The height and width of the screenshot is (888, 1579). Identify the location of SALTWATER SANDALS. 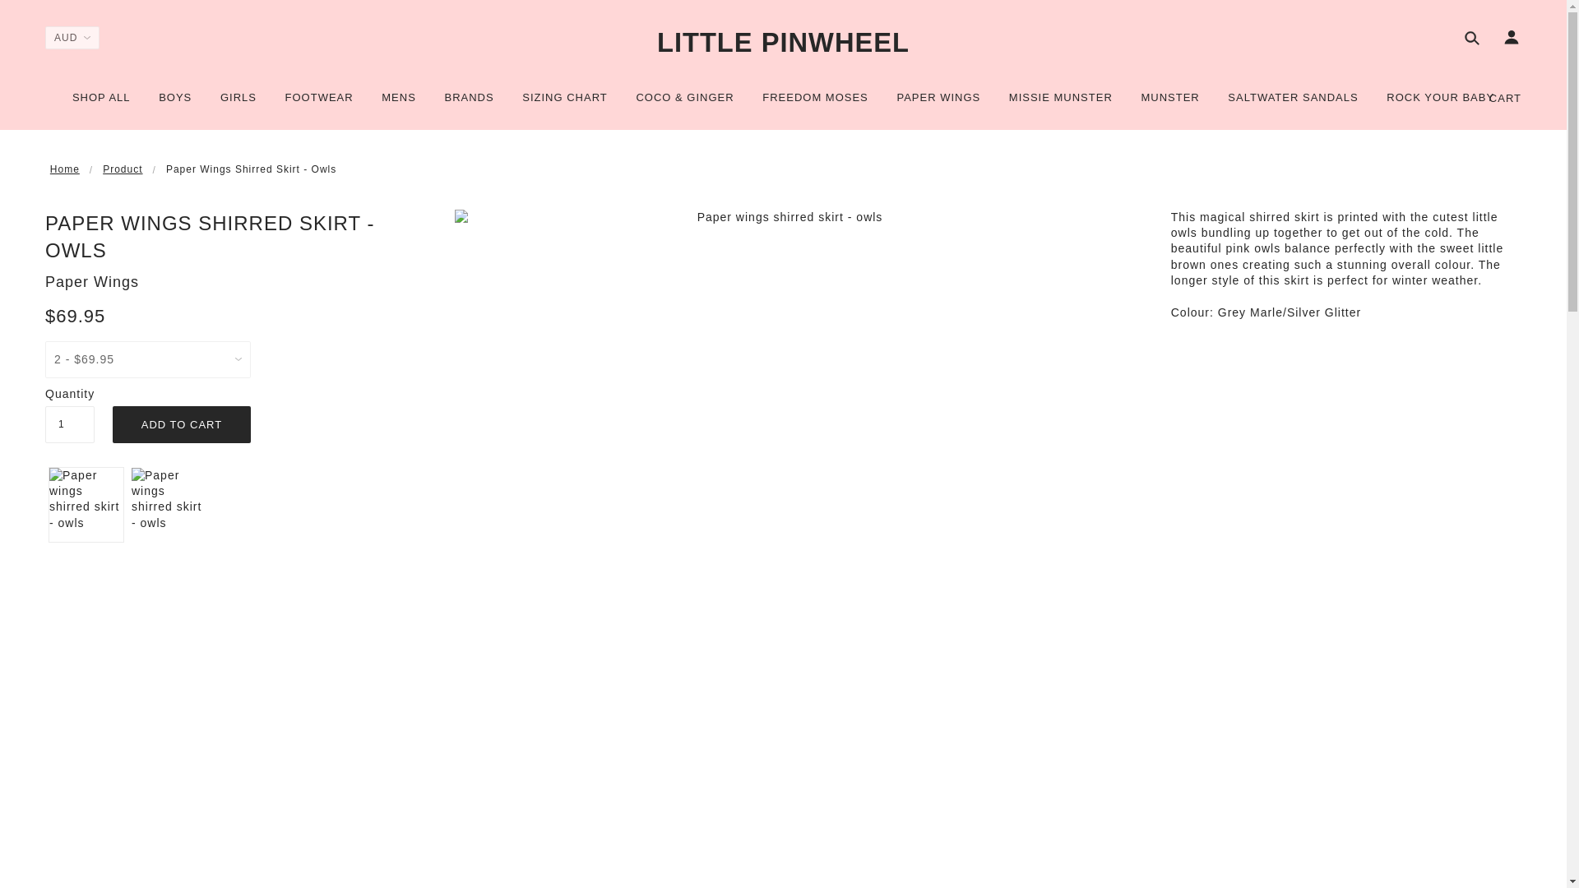
(1293, 104).